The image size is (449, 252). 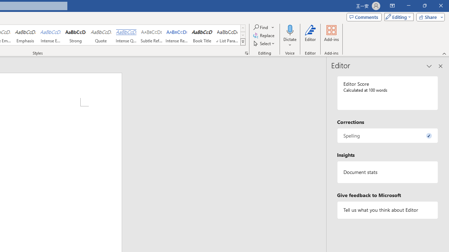 I want to click on Tell us what you think about Editor, so click(x=388, y=210).